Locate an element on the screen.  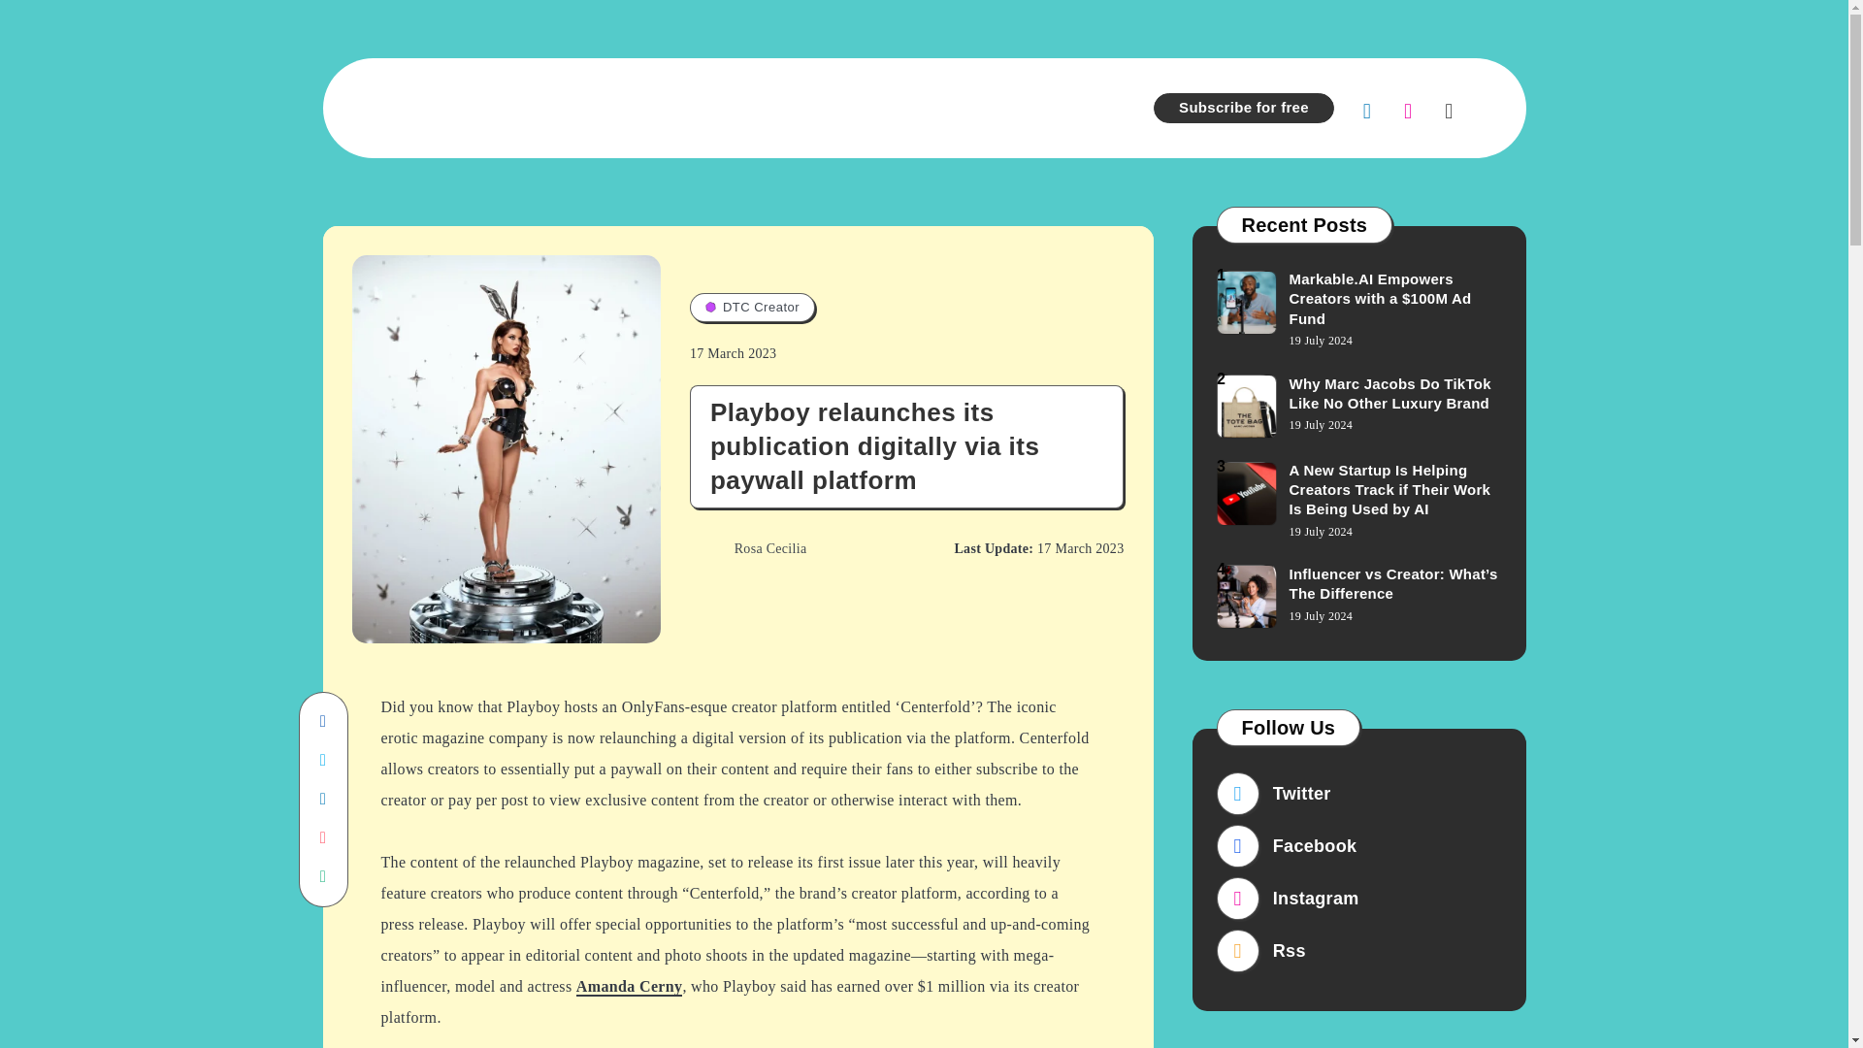
Author: Rosa Cecilia is located at coordinates (747, 549).